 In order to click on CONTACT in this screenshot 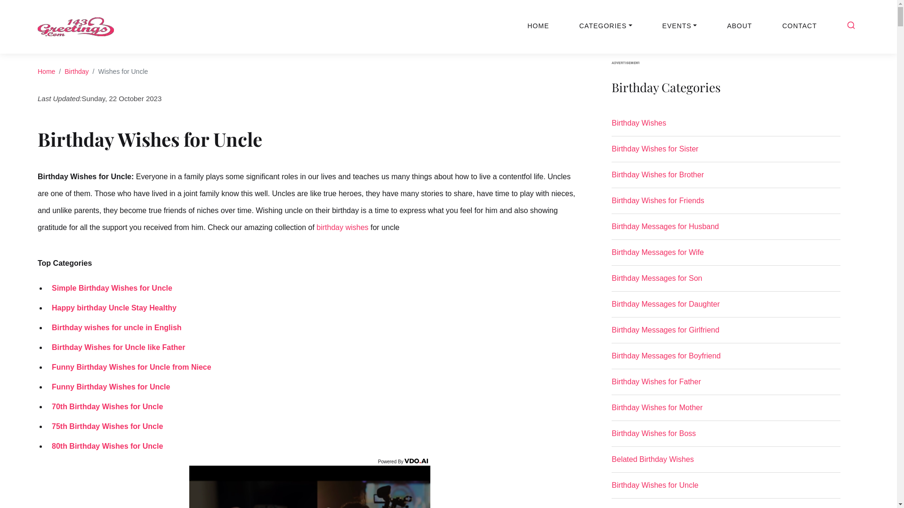, I will do `click(799, 26)`.